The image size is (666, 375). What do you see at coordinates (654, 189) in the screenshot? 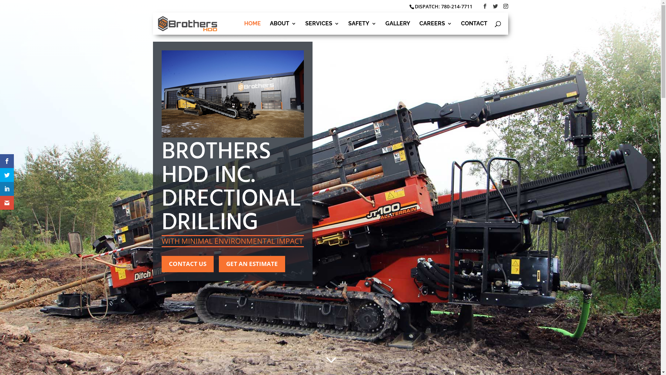
I see `4` at bounding box center [654, 189].